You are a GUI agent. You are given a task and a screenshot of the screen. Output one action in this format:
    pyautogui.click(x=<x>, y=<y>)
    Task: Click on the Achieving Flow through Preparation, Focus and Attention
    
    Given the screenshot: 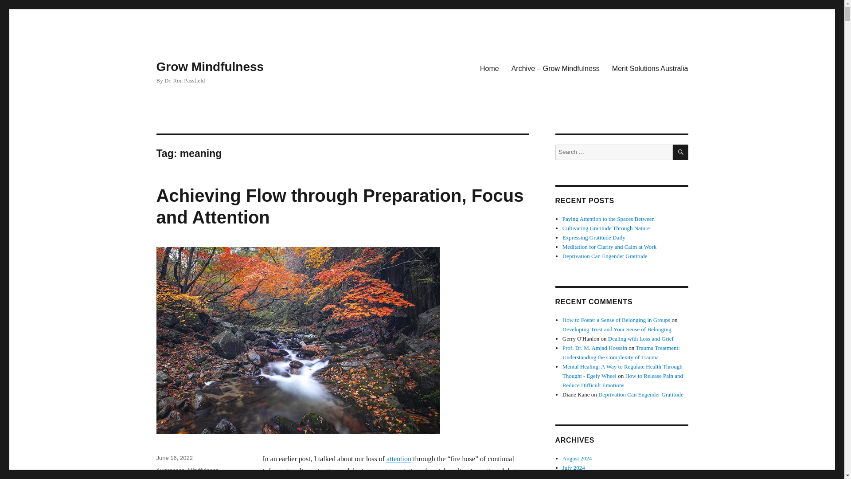 What is the action you would take?
    pyautogui.click(x=340, y=206)
    